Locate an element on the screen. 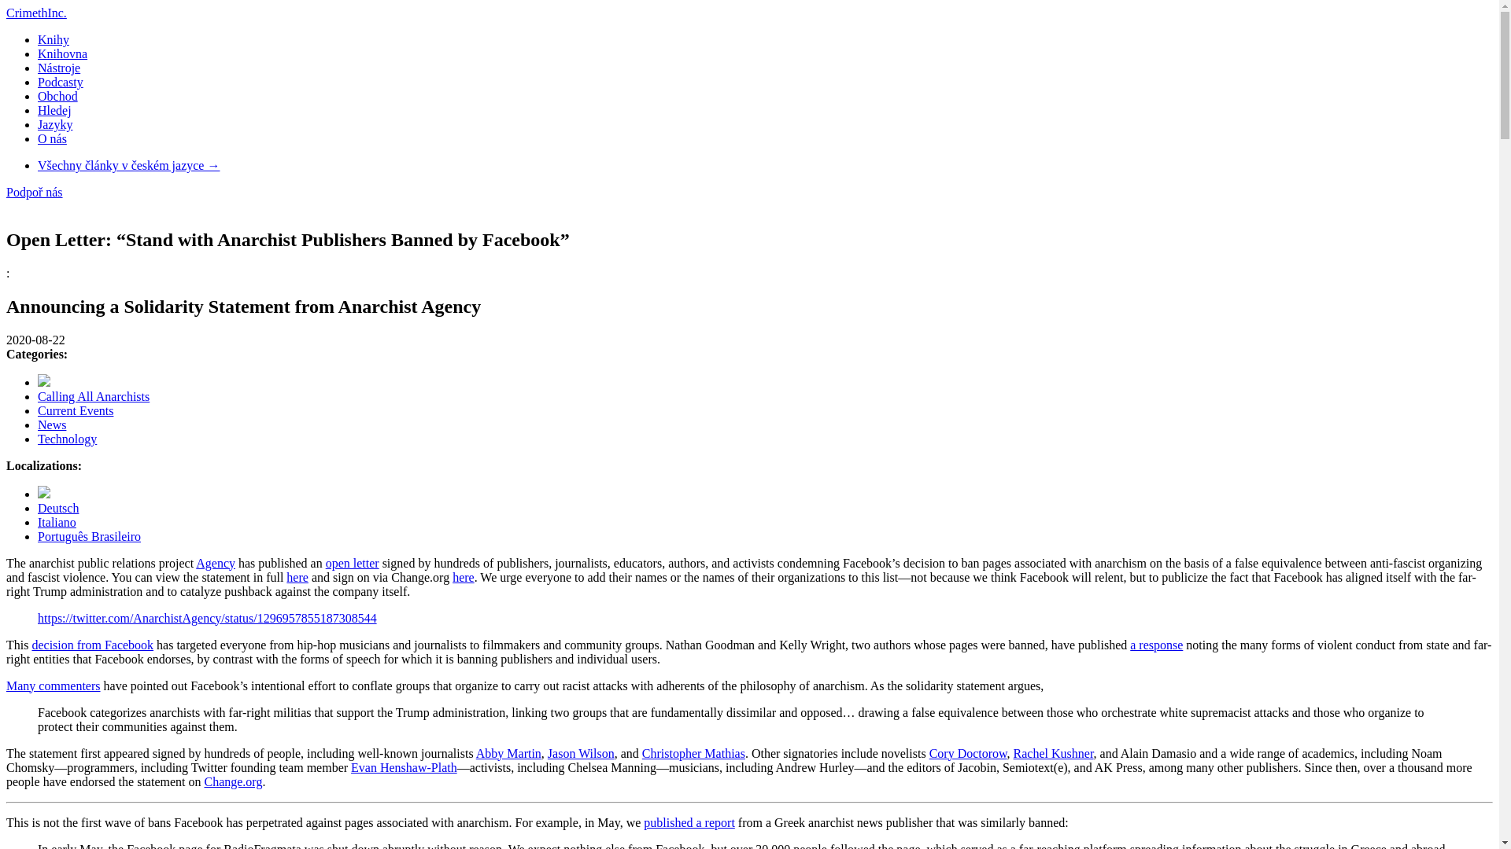 This screenshot has width=1511, height=849. Hledej is located at coordinates (54, 110).